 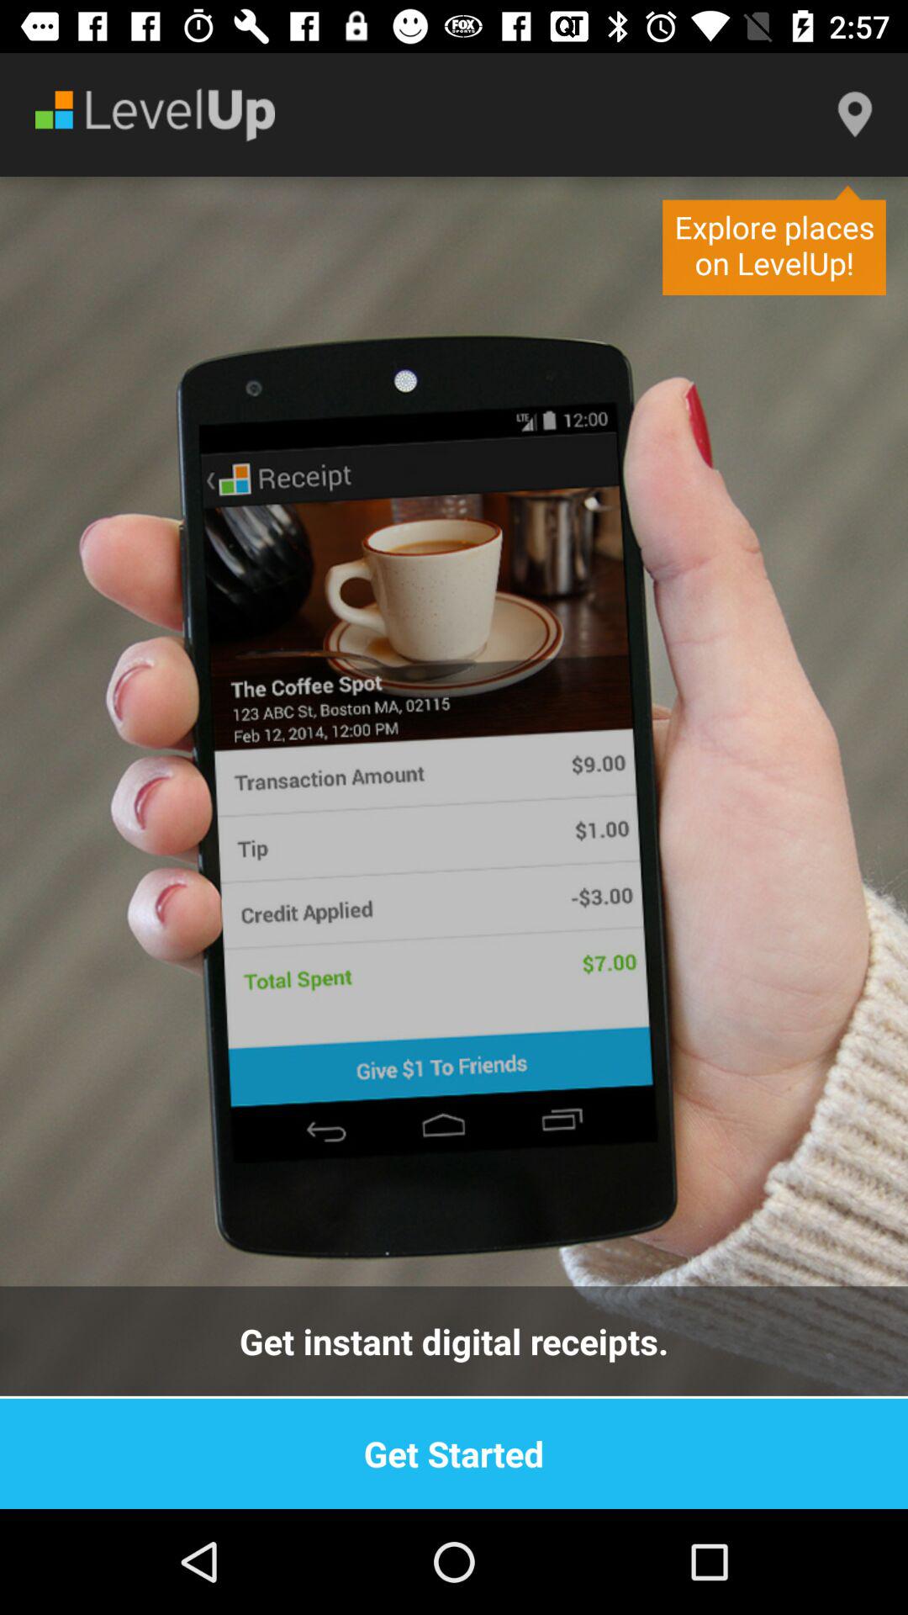 What do you see at coordinates (454, 1453) in the screenshot?
I see `flip until the get started` at bounding box center [454, 1453].